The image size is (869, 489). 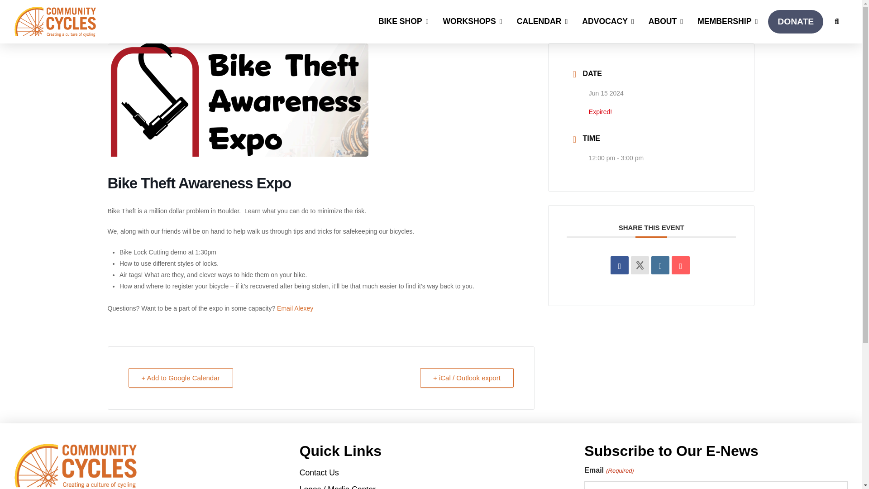 I want to click on ABOUT, so click(x=666, y=22).